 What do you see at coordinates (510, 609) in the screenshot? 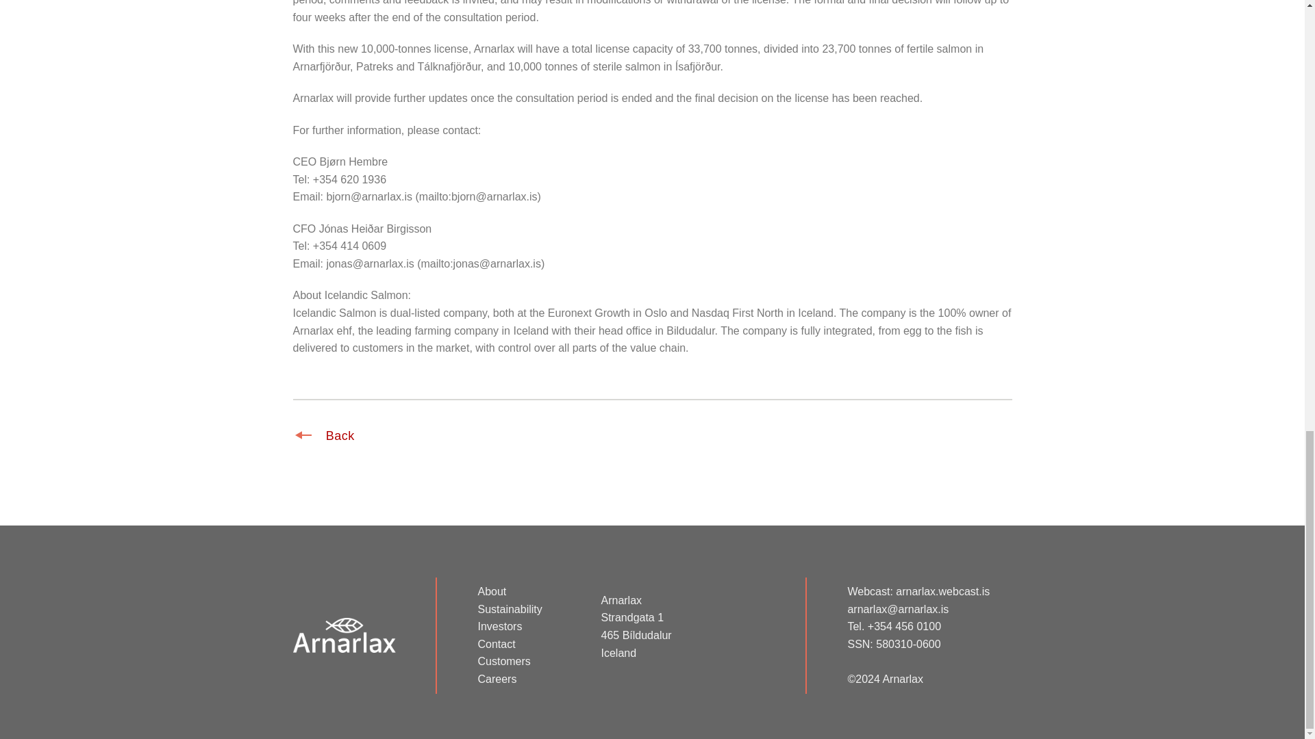
I see `Sustainability` at bounding box center [510, 609].